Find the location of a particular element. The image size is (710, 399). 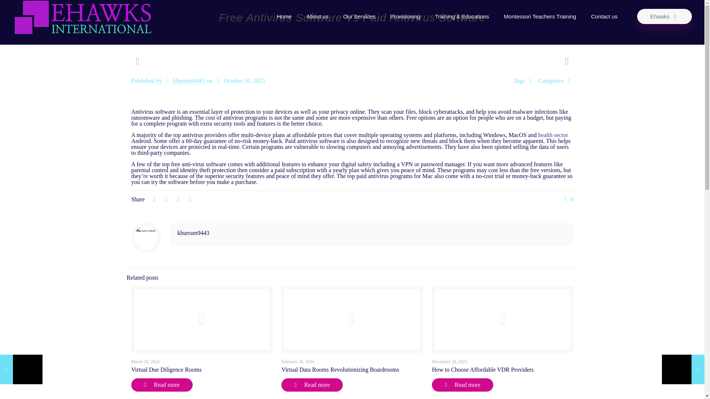

Virtual Data Rooms Revolutionizing Boardrooms is located at coordinates (340, 369).